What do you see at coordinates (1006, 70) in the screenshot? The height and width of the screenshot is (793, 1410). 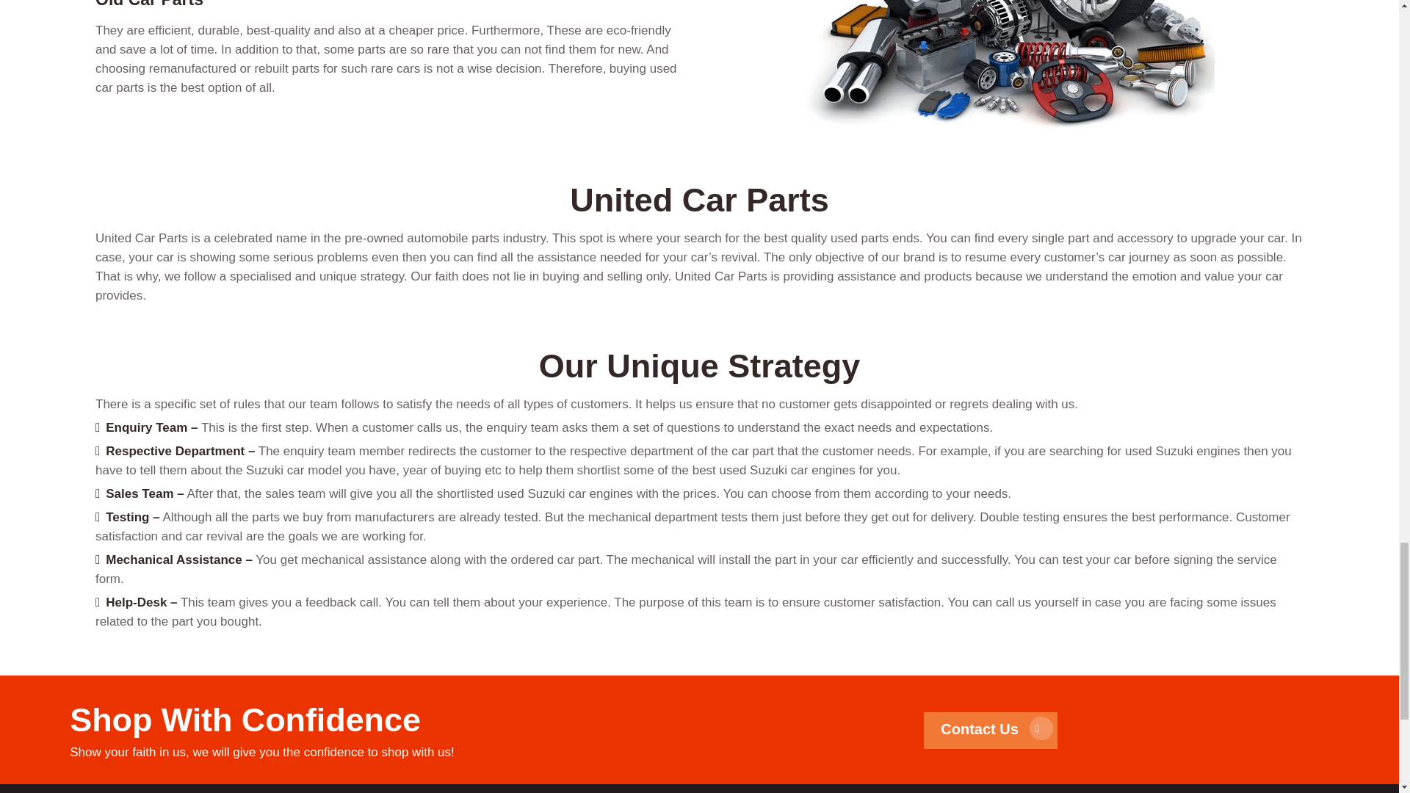 I see `Car-Parts` at bounding box center [1006, 70].